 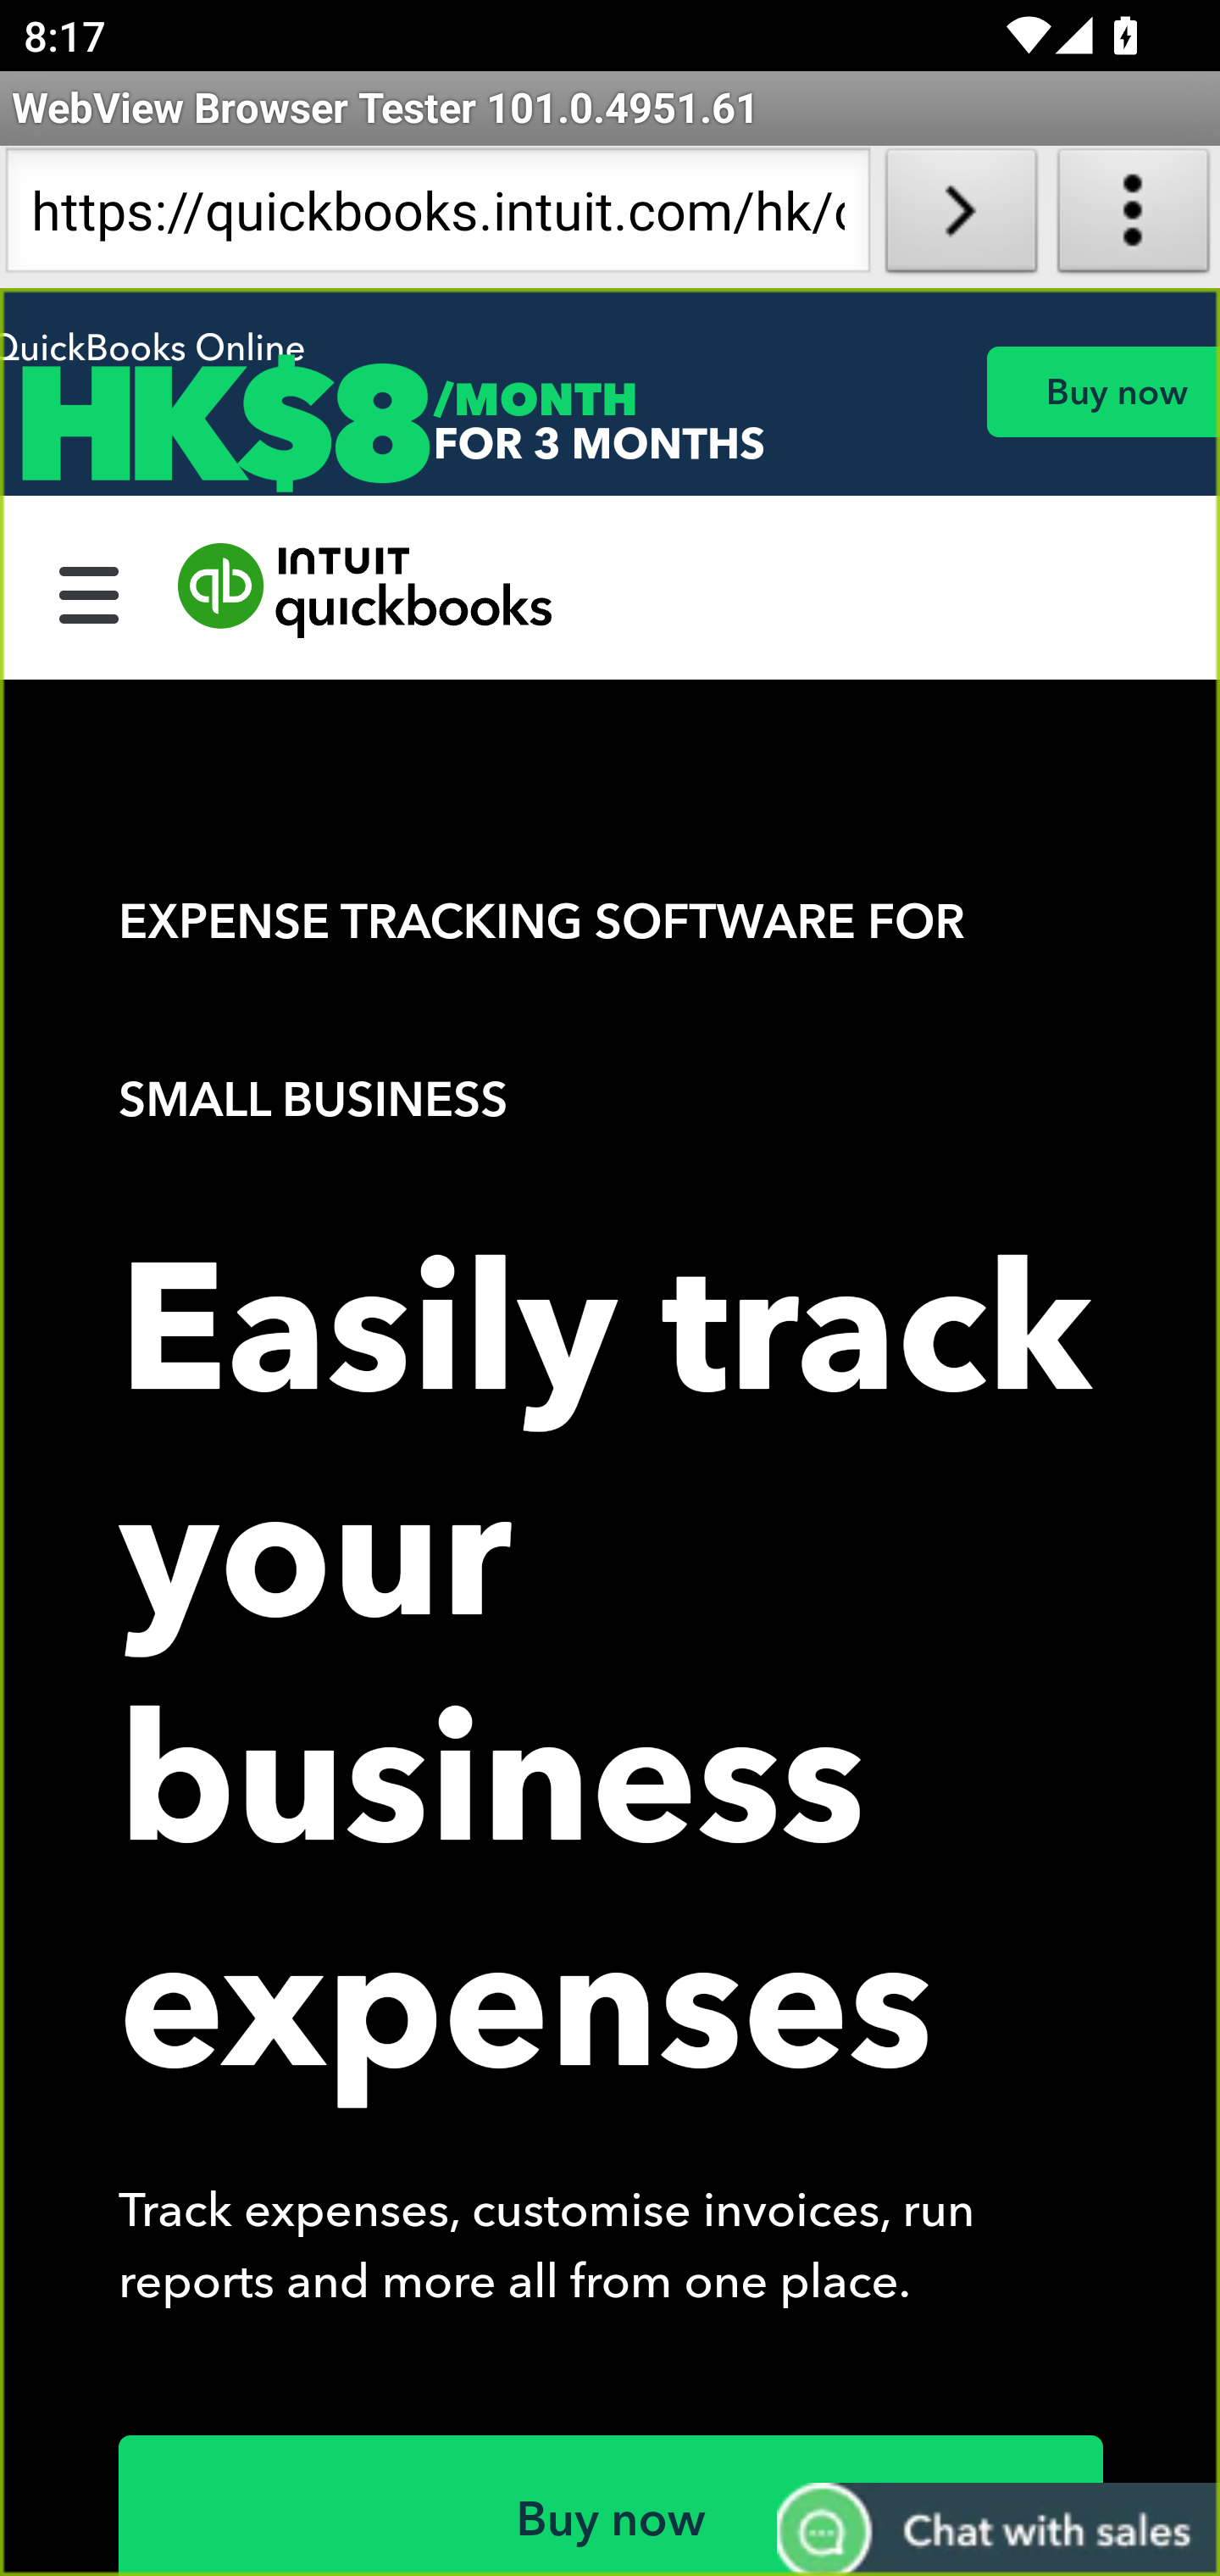 I want to click on Buy now, so click(x=1102, y=391).